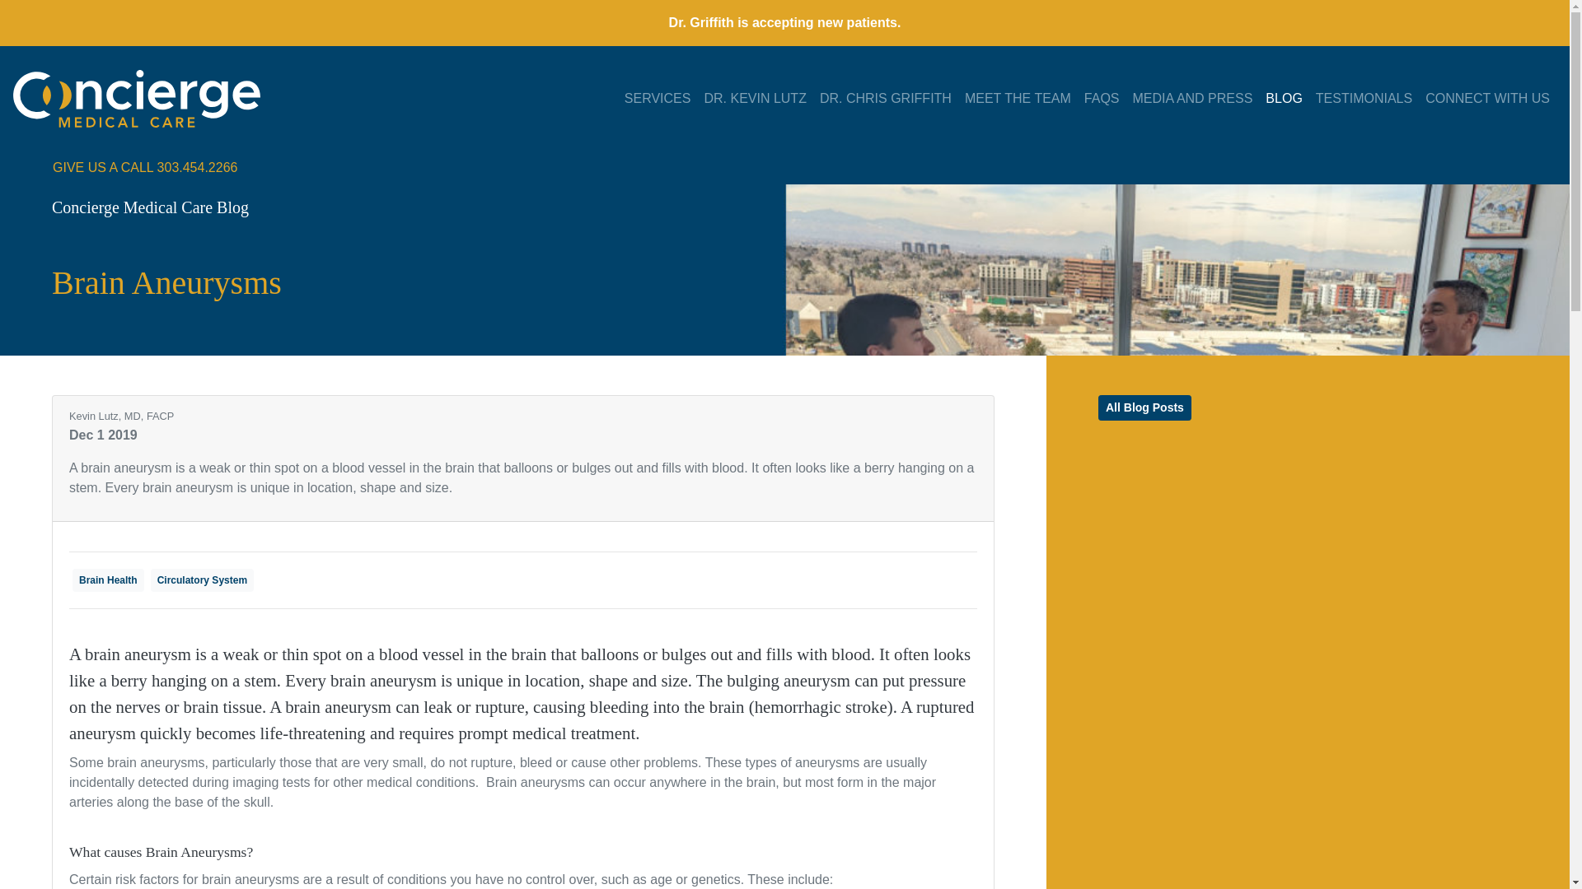  What do you see at coordinates (109, 579) in the screenshot?
I see `Brain Health` at bounding box center [109, 579].